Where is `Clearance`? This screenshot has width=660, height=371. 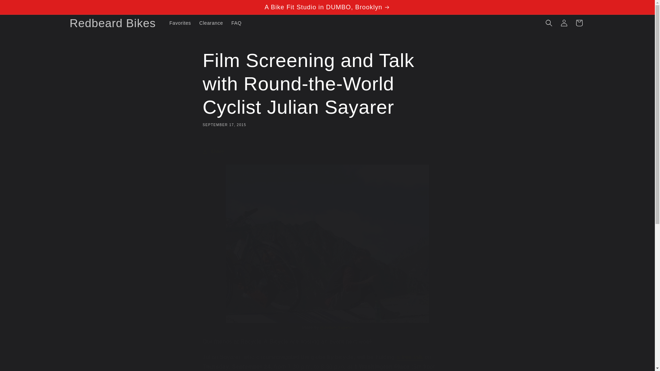
Clearance is located at coordinates (211, 23).